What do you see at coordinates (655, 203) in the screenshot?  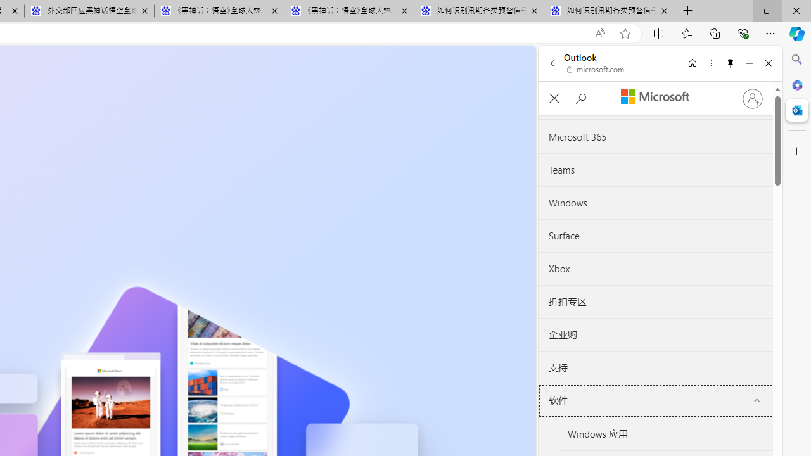 I see `Windows` at bounding box center [655, 203].